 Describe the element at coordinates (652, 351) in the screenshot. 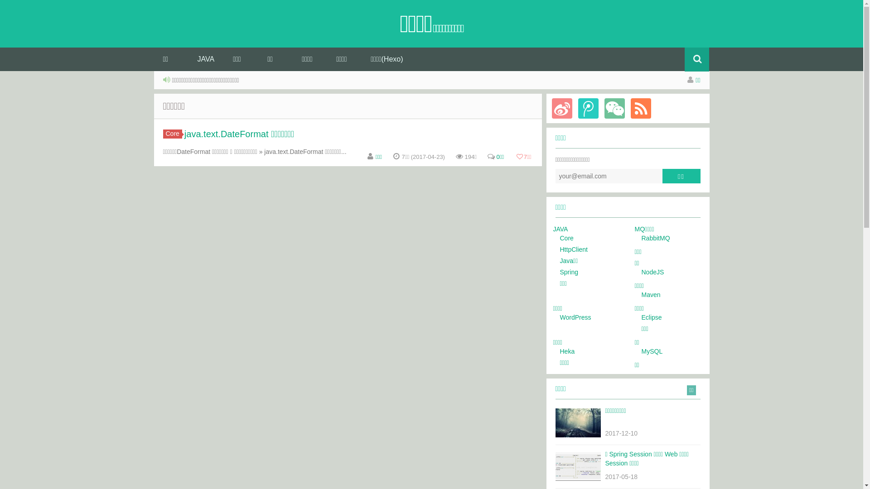

I see `MySQL` at that location.